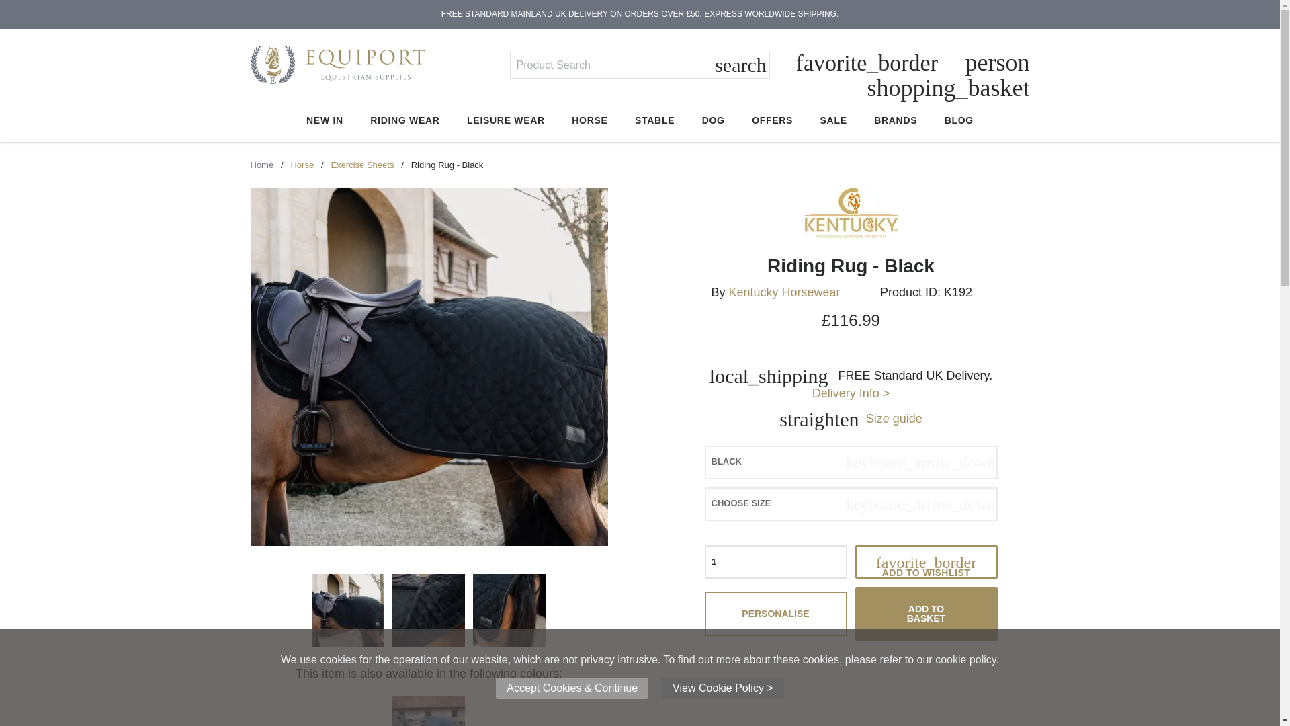 The image size is (1290, 726). What do you see at coordinates (997, 63) in the screenshot?
I see `person` at bounding box center [997, 63].